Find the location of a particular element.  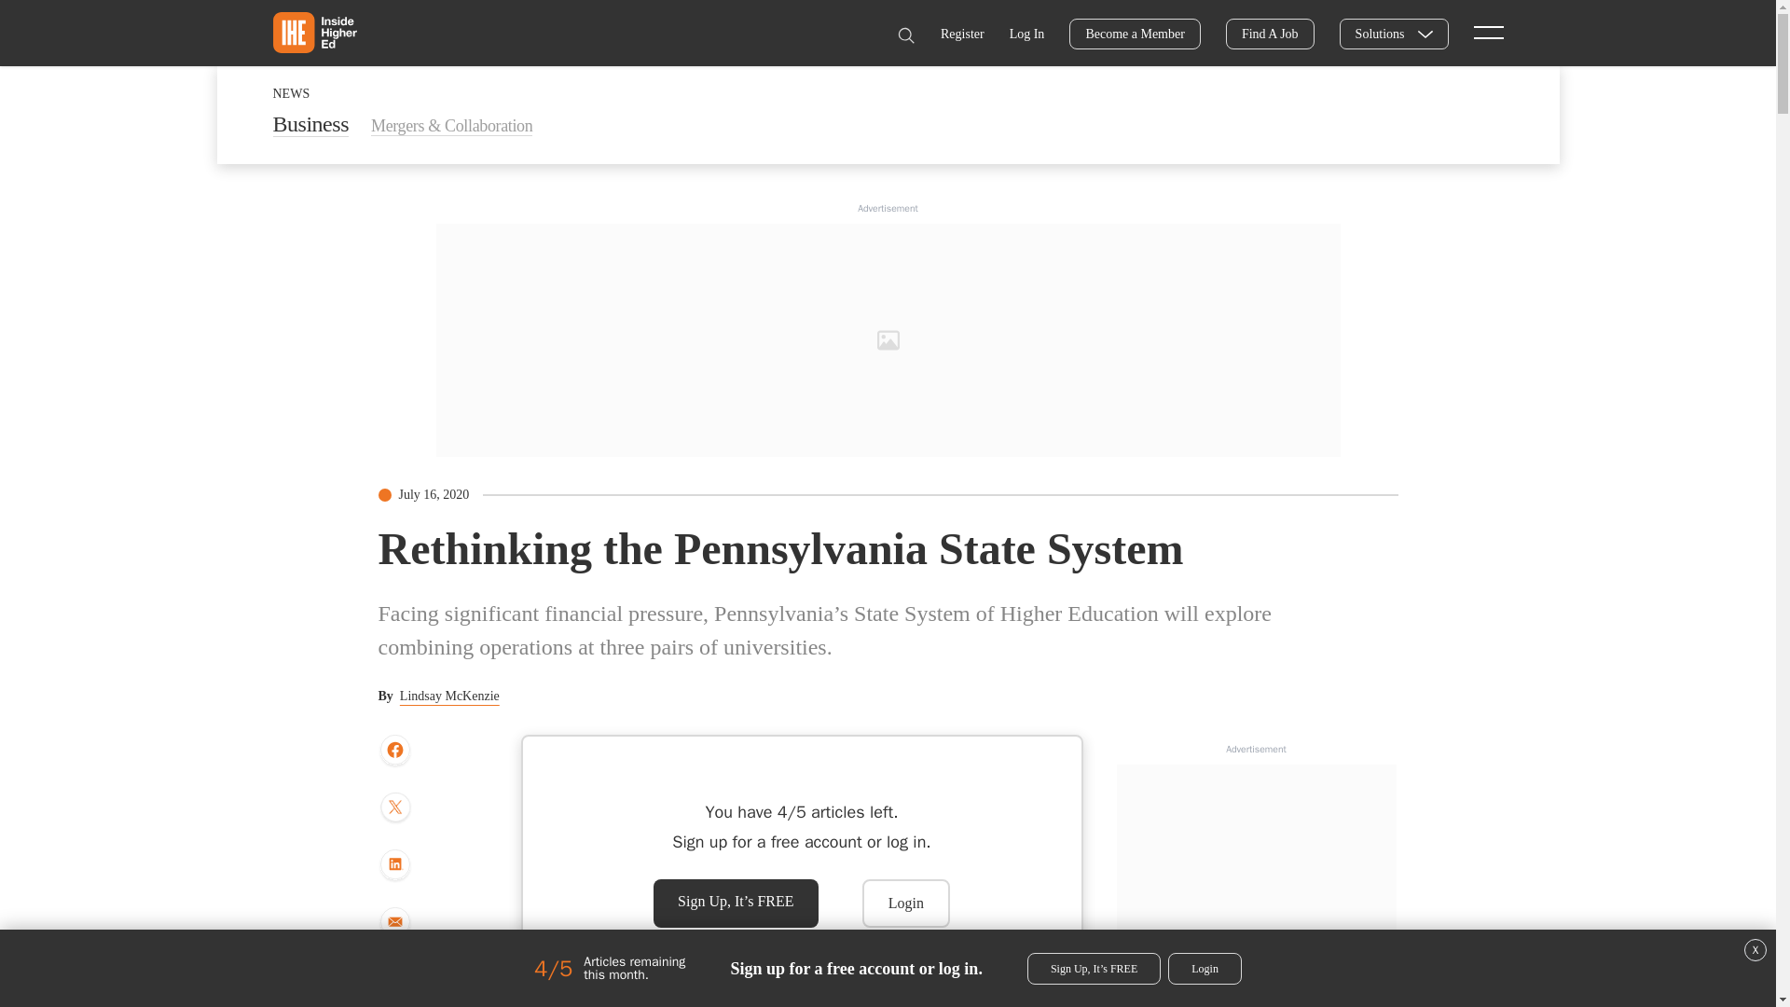

share by email is located at coordinates (394, 923).